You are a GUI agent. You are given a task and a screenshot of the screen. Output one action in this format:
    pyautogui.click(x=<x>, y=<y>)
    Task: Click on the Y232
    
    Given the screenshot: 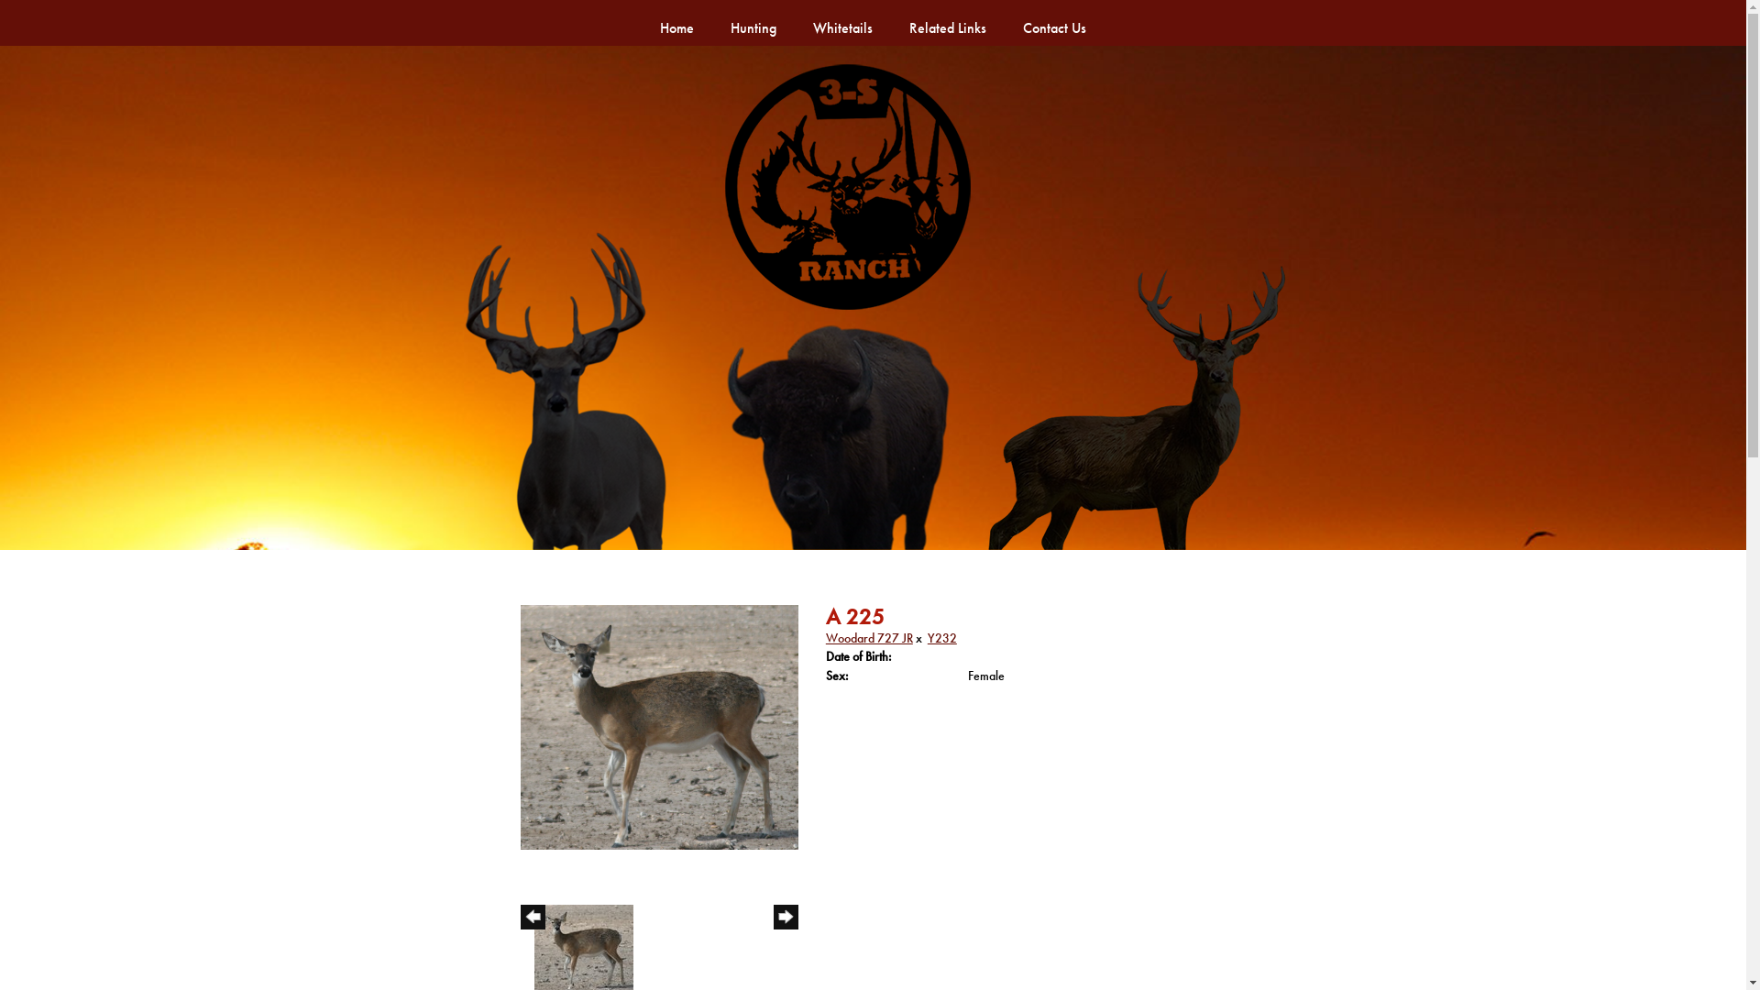 What is the action you would take?
    pyautogui.click(x=942, y=638)
    